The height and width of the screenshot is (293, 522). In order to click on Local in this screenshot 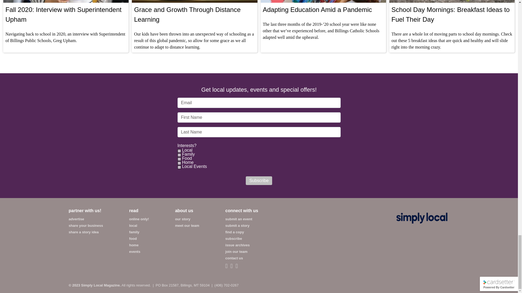, I will do `click(187, 150)`.